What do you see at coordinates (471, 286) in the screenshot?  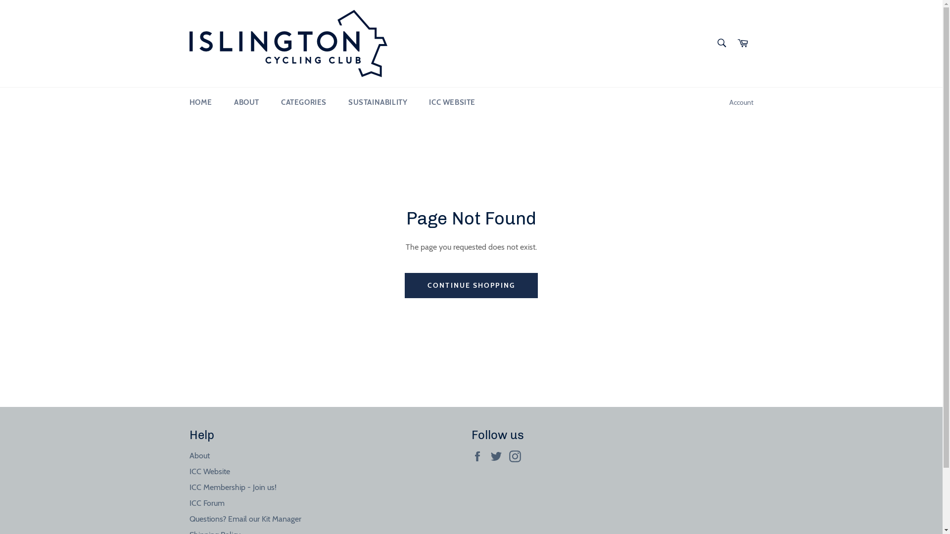 I see `CONTINUE SHOPPING` at bounding box center [471, 286].